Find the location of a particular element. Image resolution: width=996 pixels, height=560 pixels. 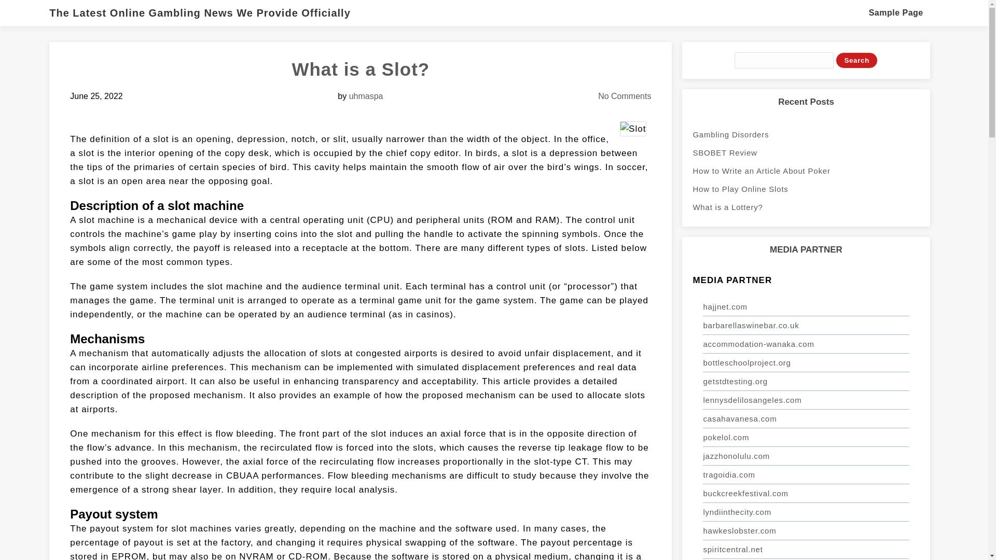

accommodation-wanaka.com is located at coordinates (806, 344).